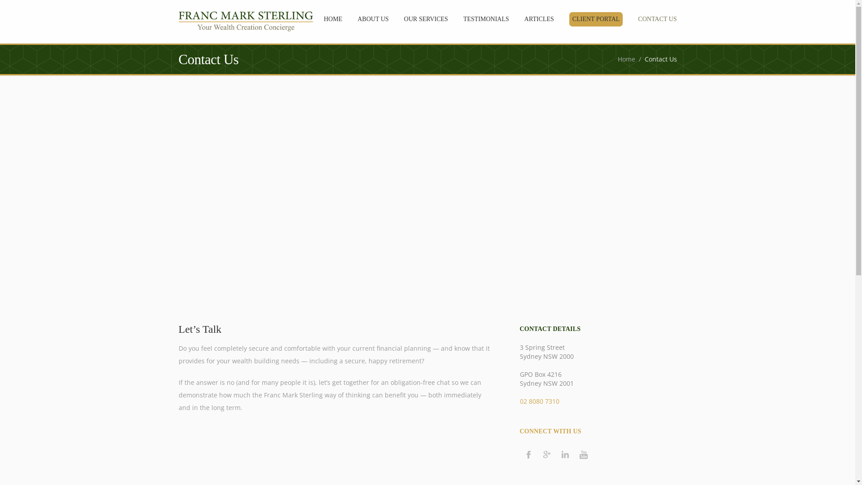 Image resolution: width=862 pixels, height=485 pixels. Describe the element at coordinates (486, 20) in the screenshot. I see `TESTIMONIALS` at that location.